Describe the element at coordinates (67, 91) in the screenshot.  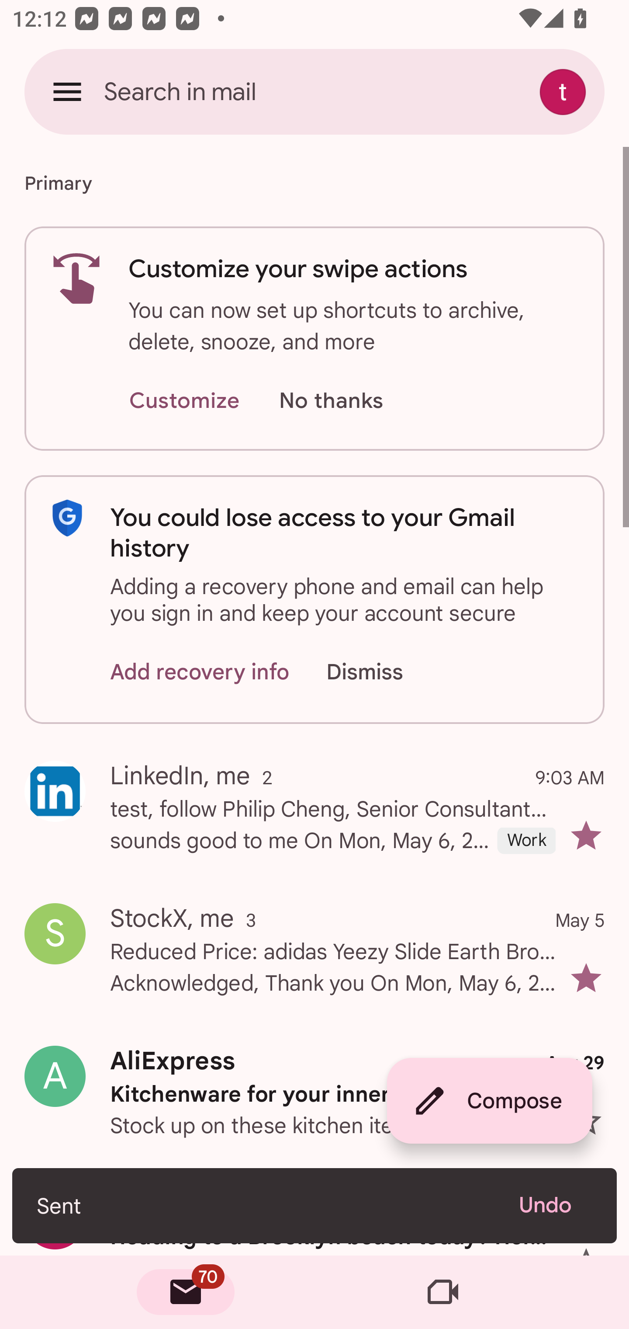
I see `Open navigation drawer` at that location.